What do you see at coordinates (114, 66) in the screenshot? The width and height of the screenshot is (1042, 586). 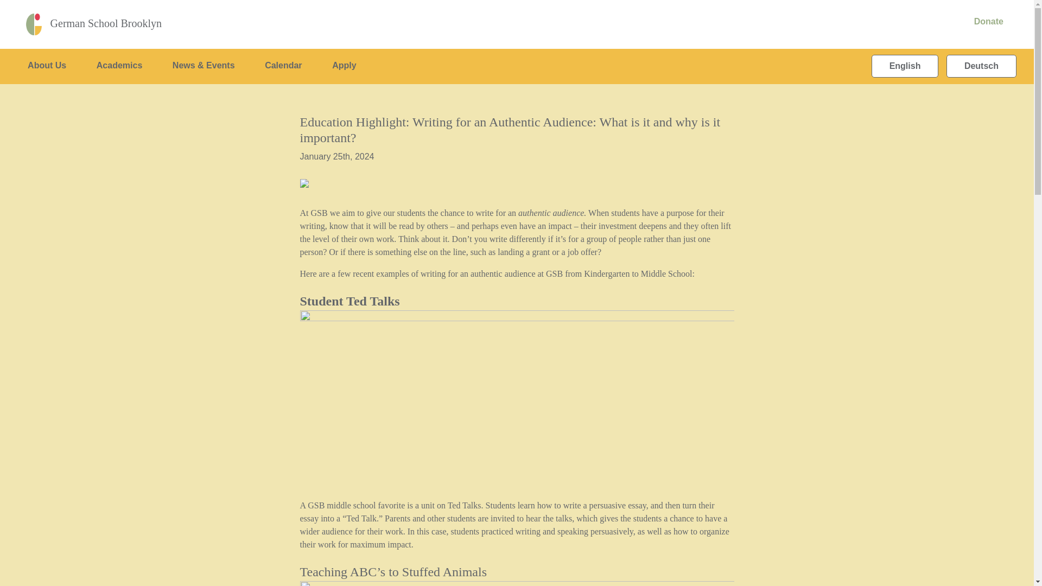 I see `Academics` at bounding box center [114, 66].